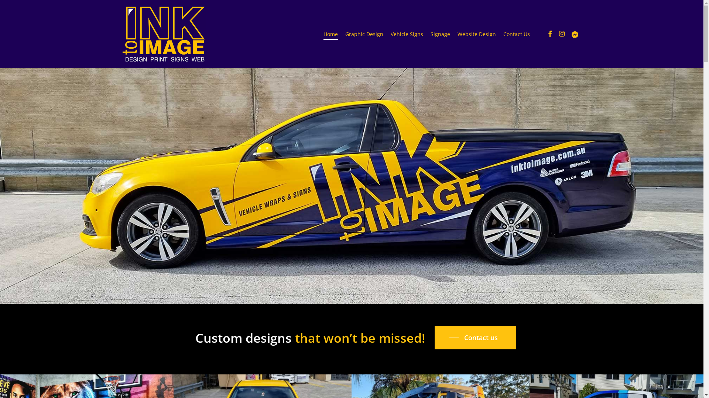  What do you see at coordinates (331, 34) in the screenshot?
I see `Home` at bounding box center [331, 34].